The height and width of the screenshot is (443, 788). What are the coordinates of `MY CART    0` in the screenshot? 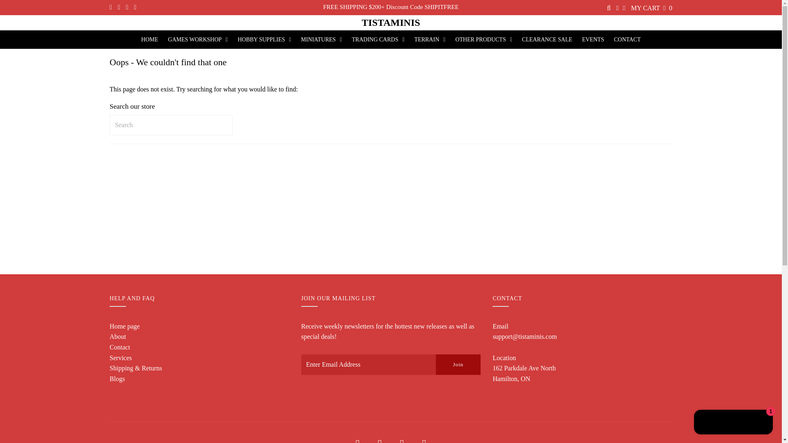 It's located at (651, 8).